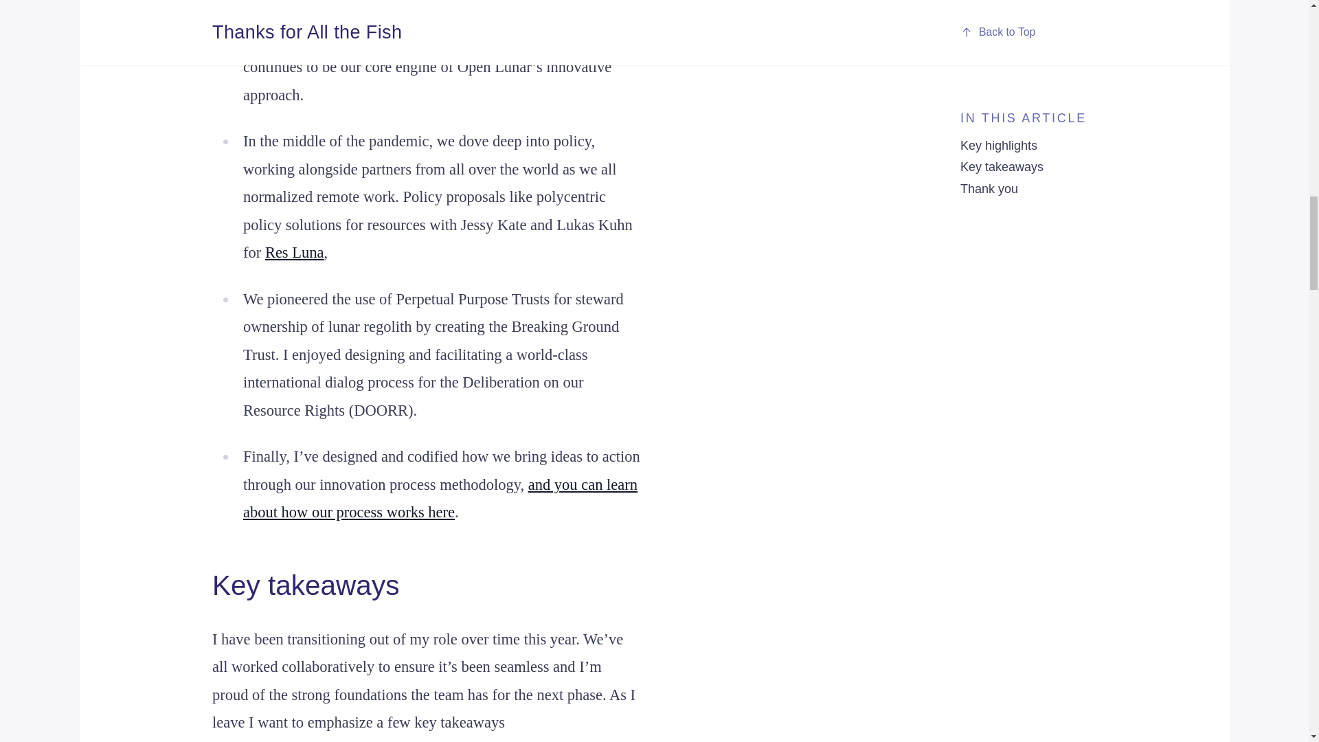 The image size is (1319, 742). I want to click on fellowship program, so click(501, 11).